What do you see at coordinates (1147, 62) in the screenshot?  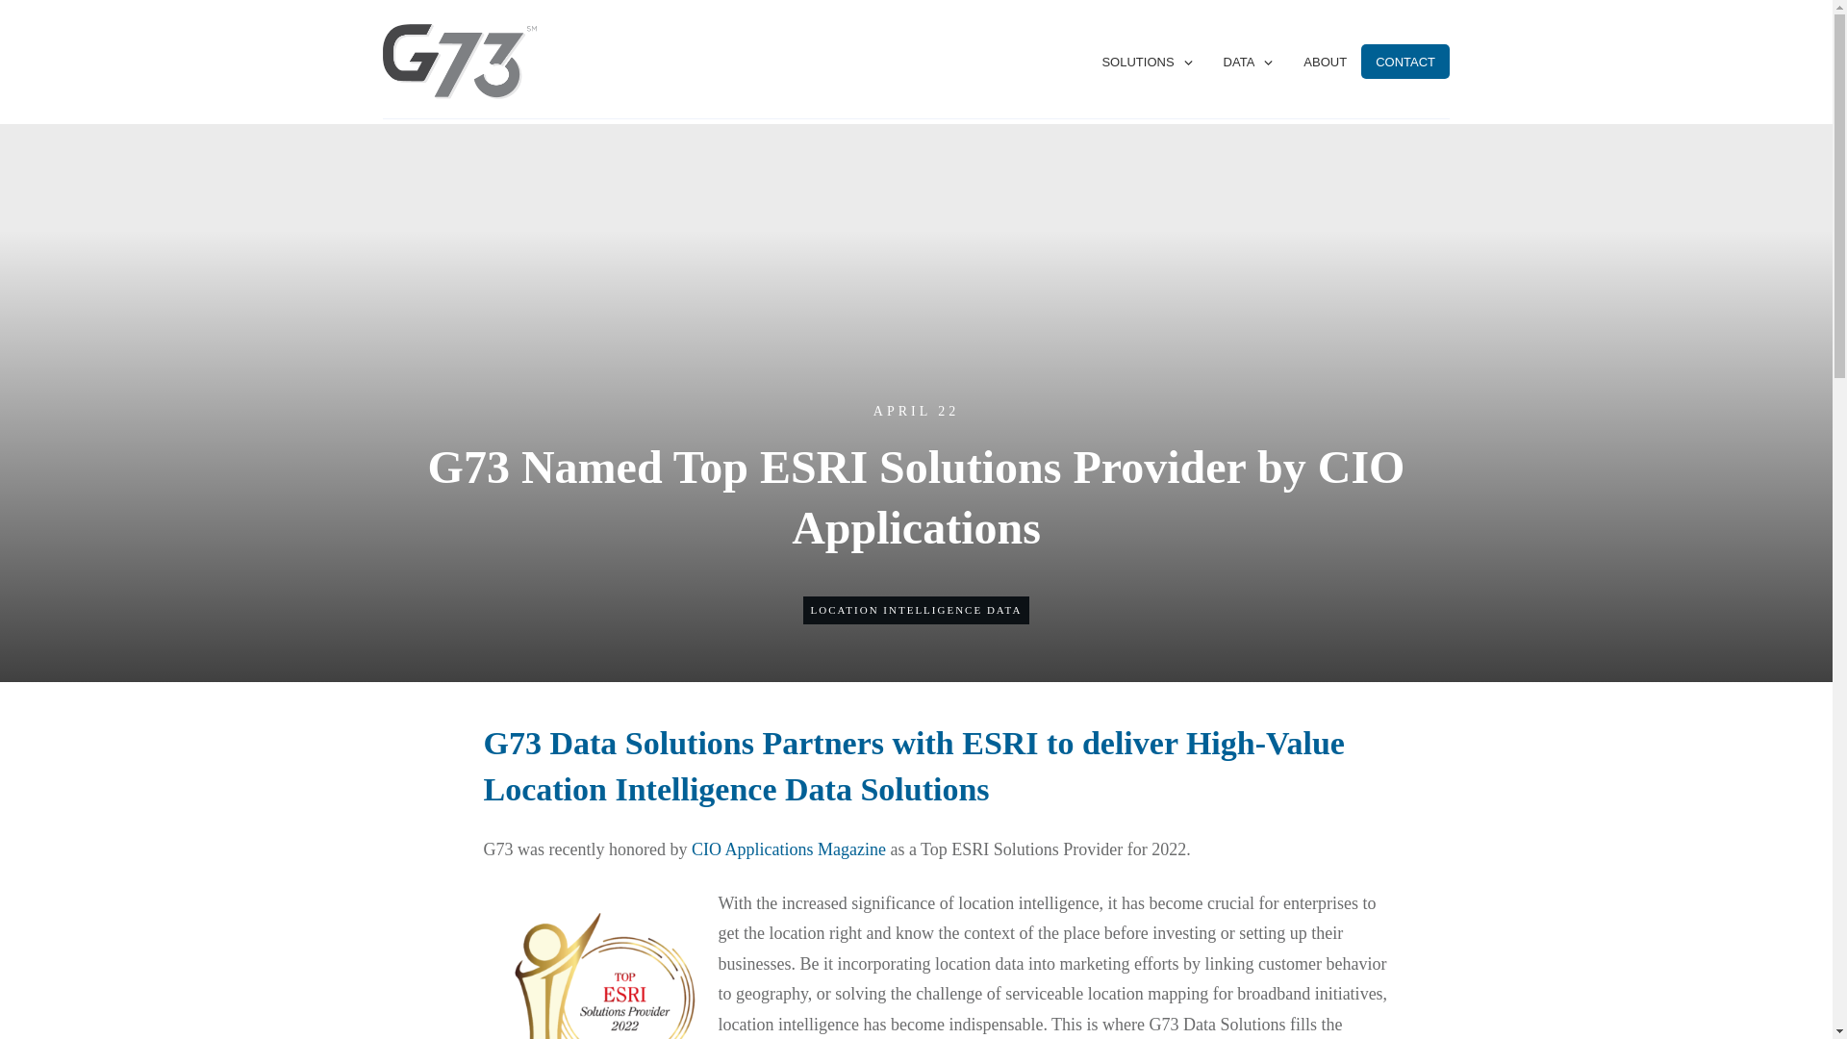 I see `SOLUTIONS` at bounding box center [1147, 62].